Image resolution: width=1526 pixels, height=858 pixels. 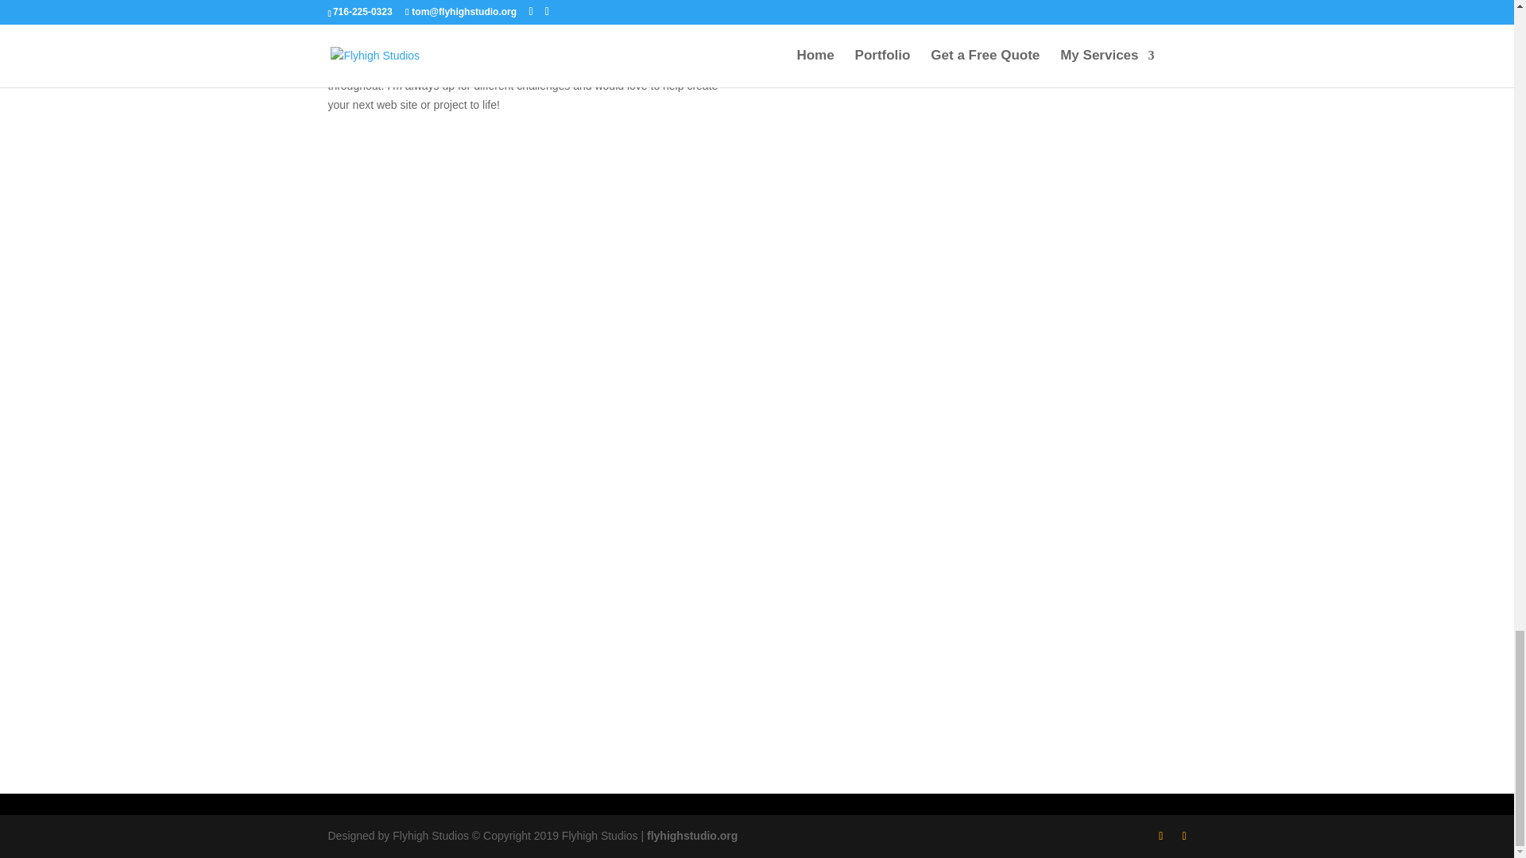 I want to click on Follow on Twitter, so click(x=741, y=683).